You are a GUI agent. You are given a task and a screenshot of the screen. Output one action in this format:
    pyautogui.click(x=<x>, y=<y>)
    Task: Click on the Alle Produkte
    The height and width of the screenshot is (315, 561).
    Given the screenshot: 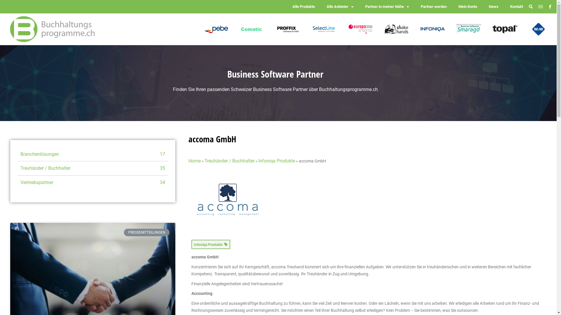 What is the action you would take?
    pyautogui.click(x=304, y=7)
    